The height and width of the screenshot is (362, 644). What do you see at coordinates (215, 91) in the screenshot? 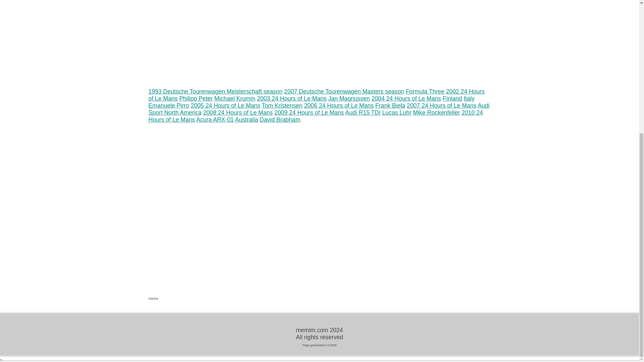
I see `1993 Deutsche Tourenwagen Meisterschaft season` at bounding box center [215, 91].